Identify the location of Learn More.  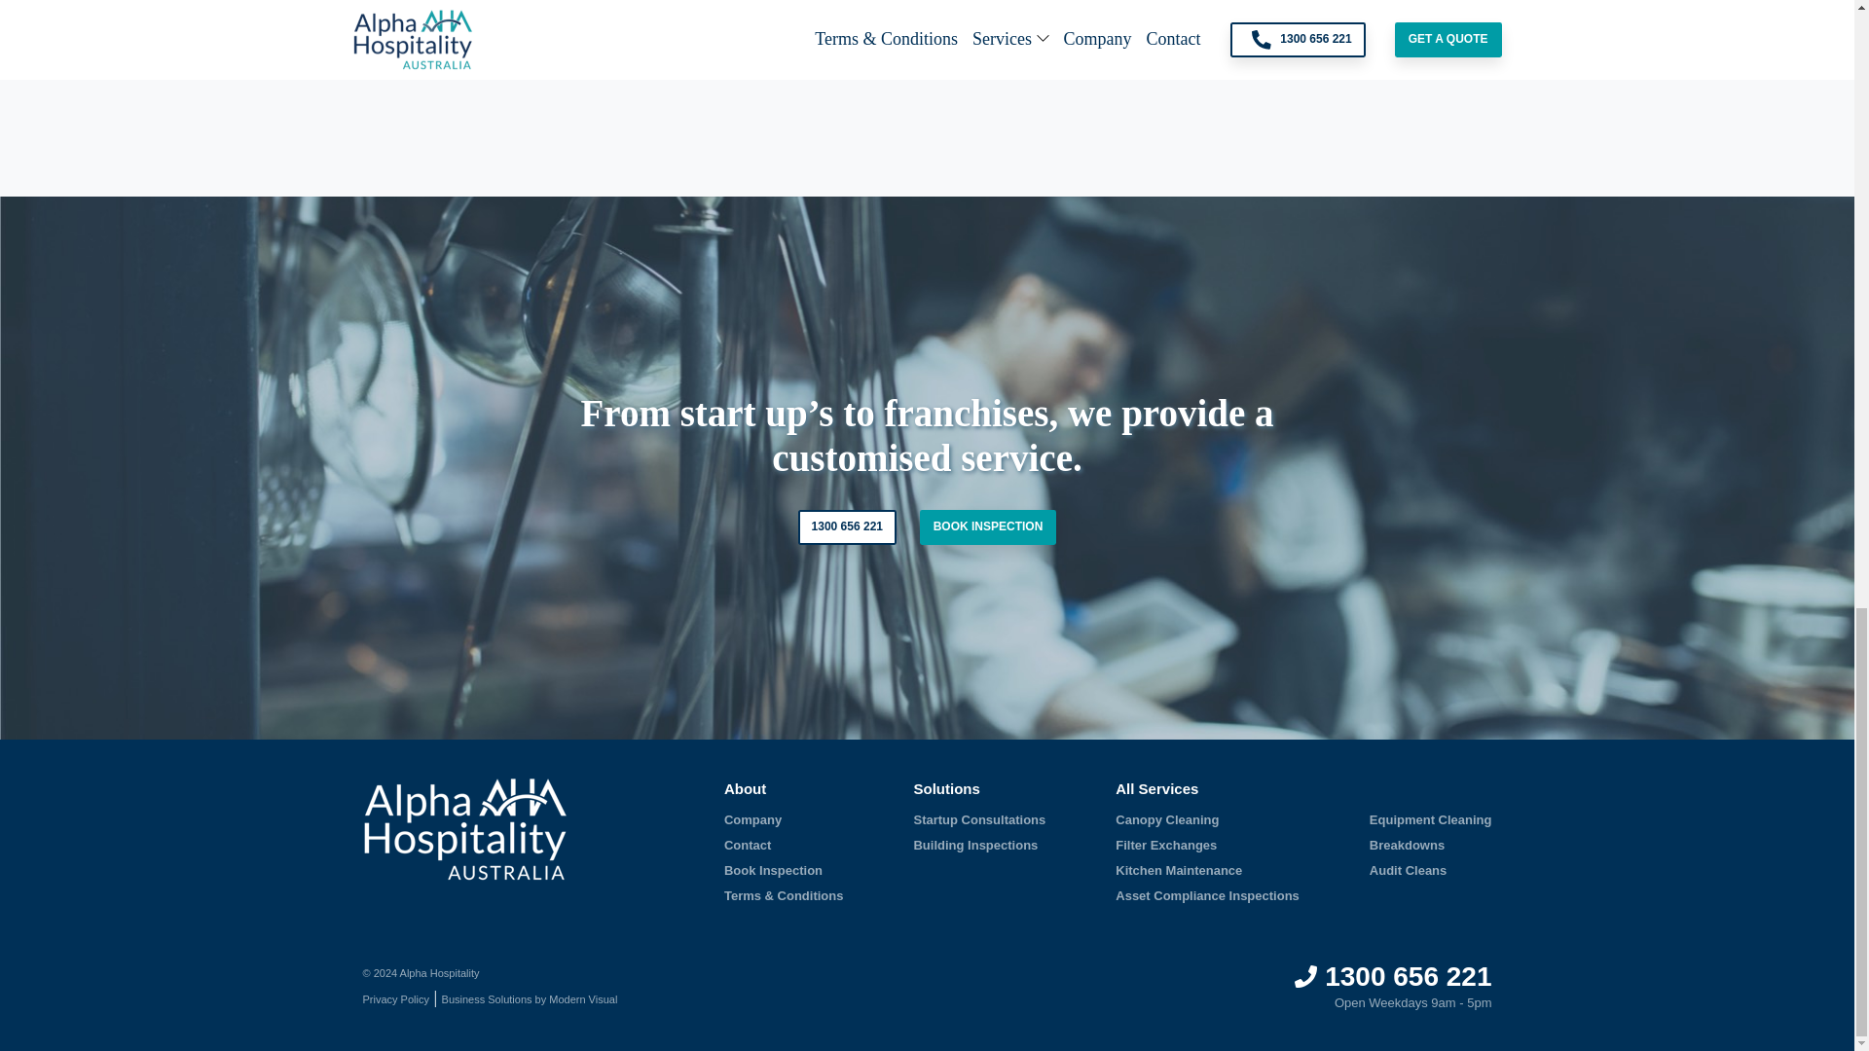
(1170, 70).